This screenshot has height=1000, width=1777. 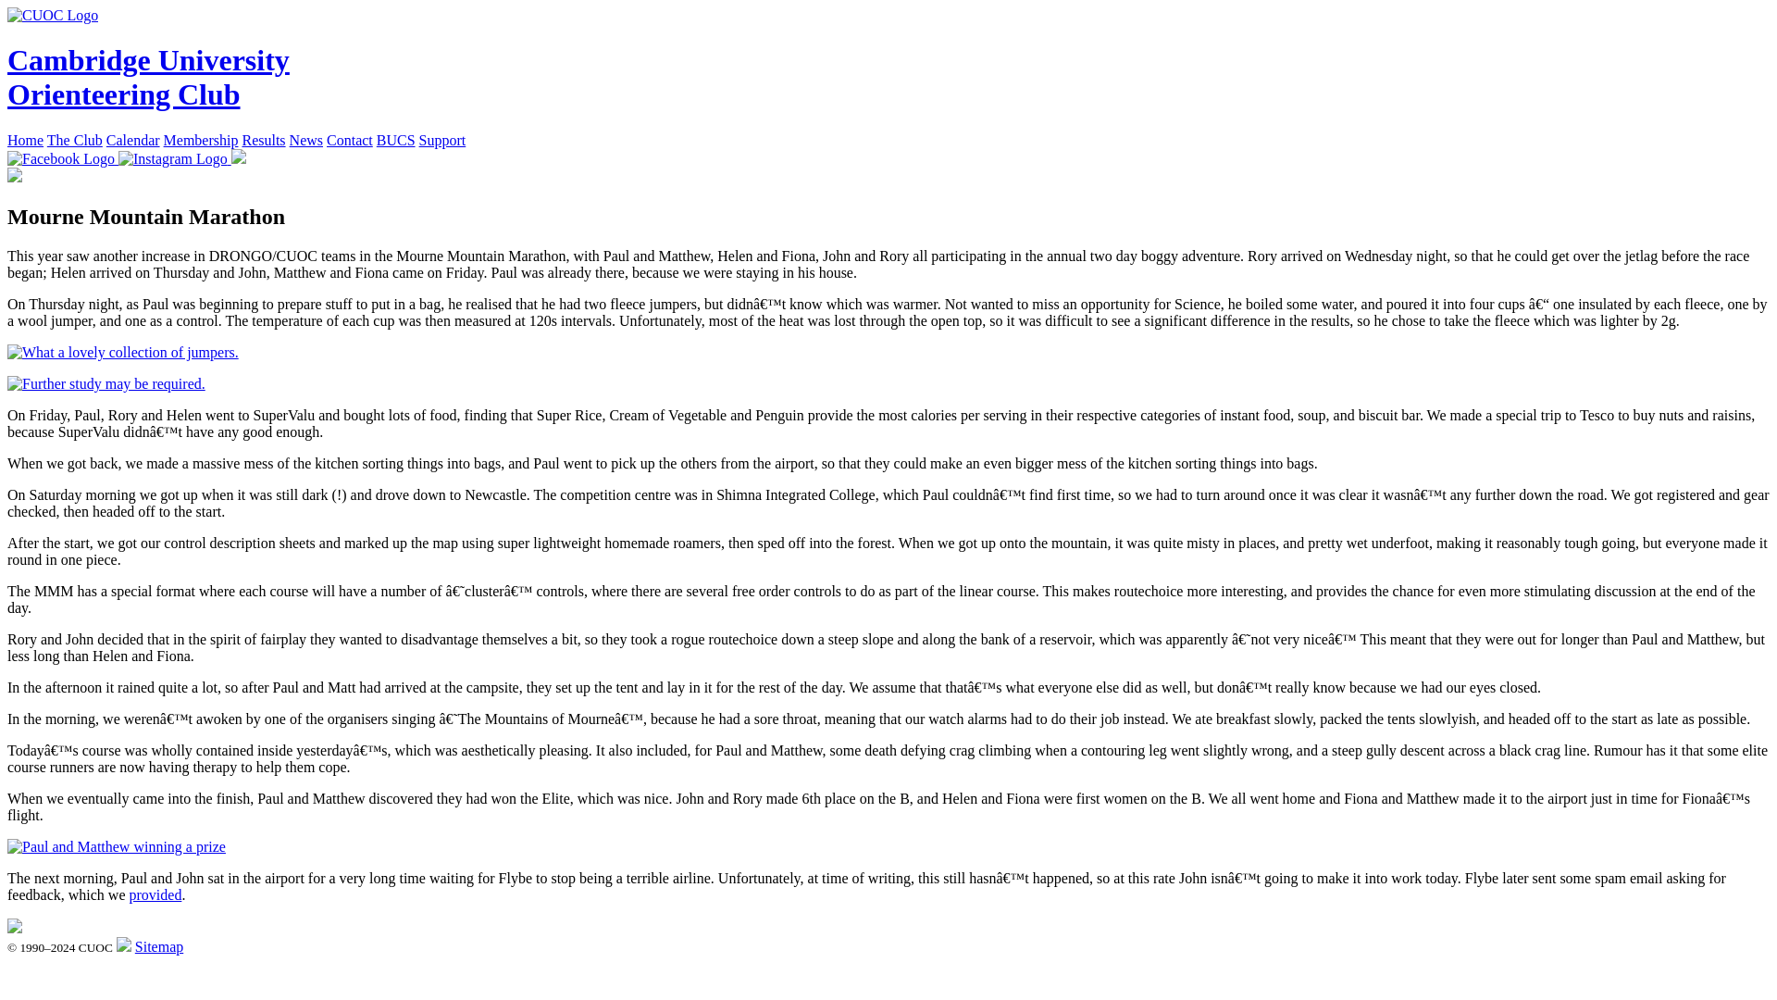 I want to click on What a lovely collection of jumpers., so click(x=122, y=352).